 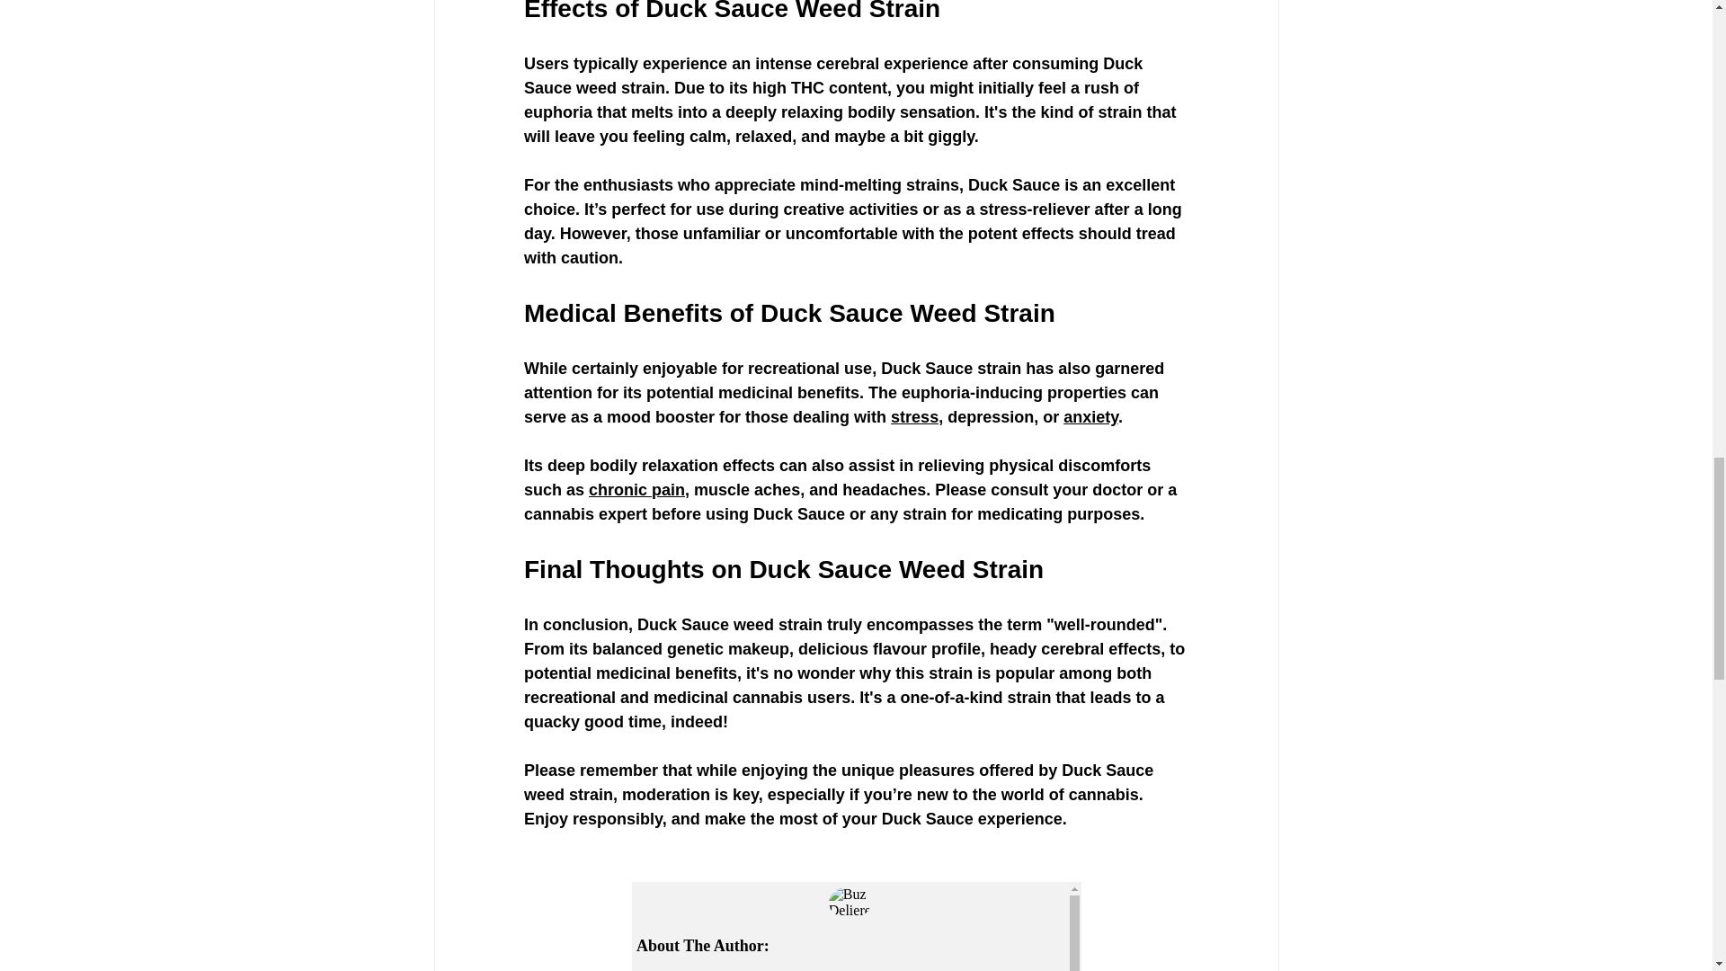 I want to click on remote content, so click(x=856, y=926).